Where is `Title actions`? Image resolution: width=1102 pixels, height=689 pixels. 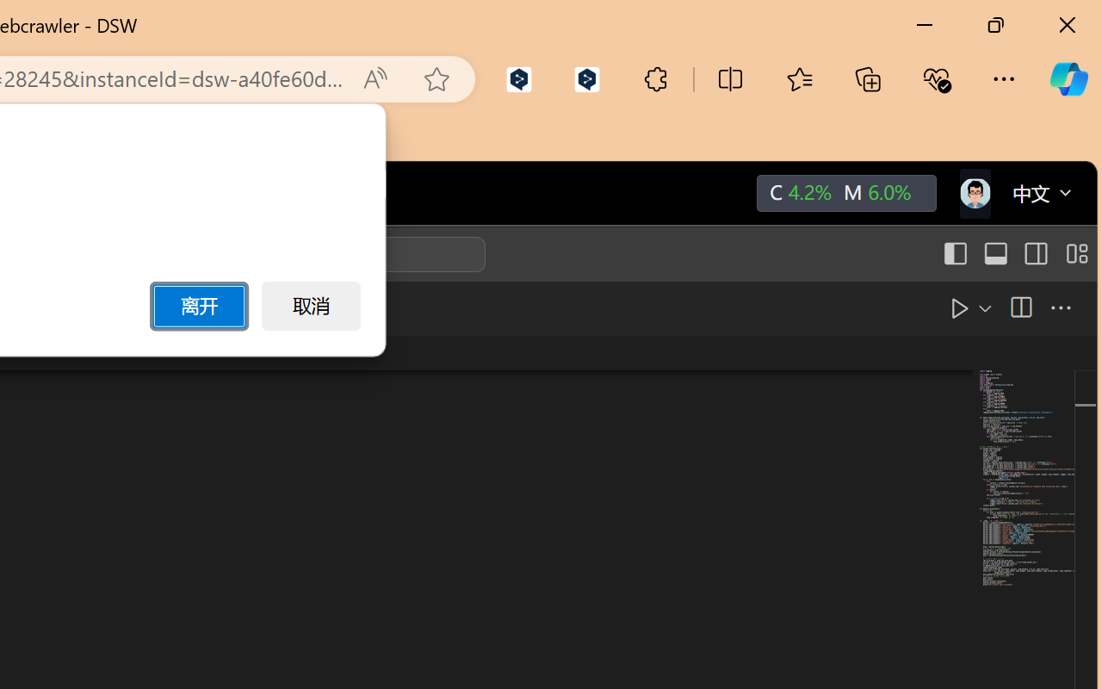
Title actions is located at coordinates (1014, 254).